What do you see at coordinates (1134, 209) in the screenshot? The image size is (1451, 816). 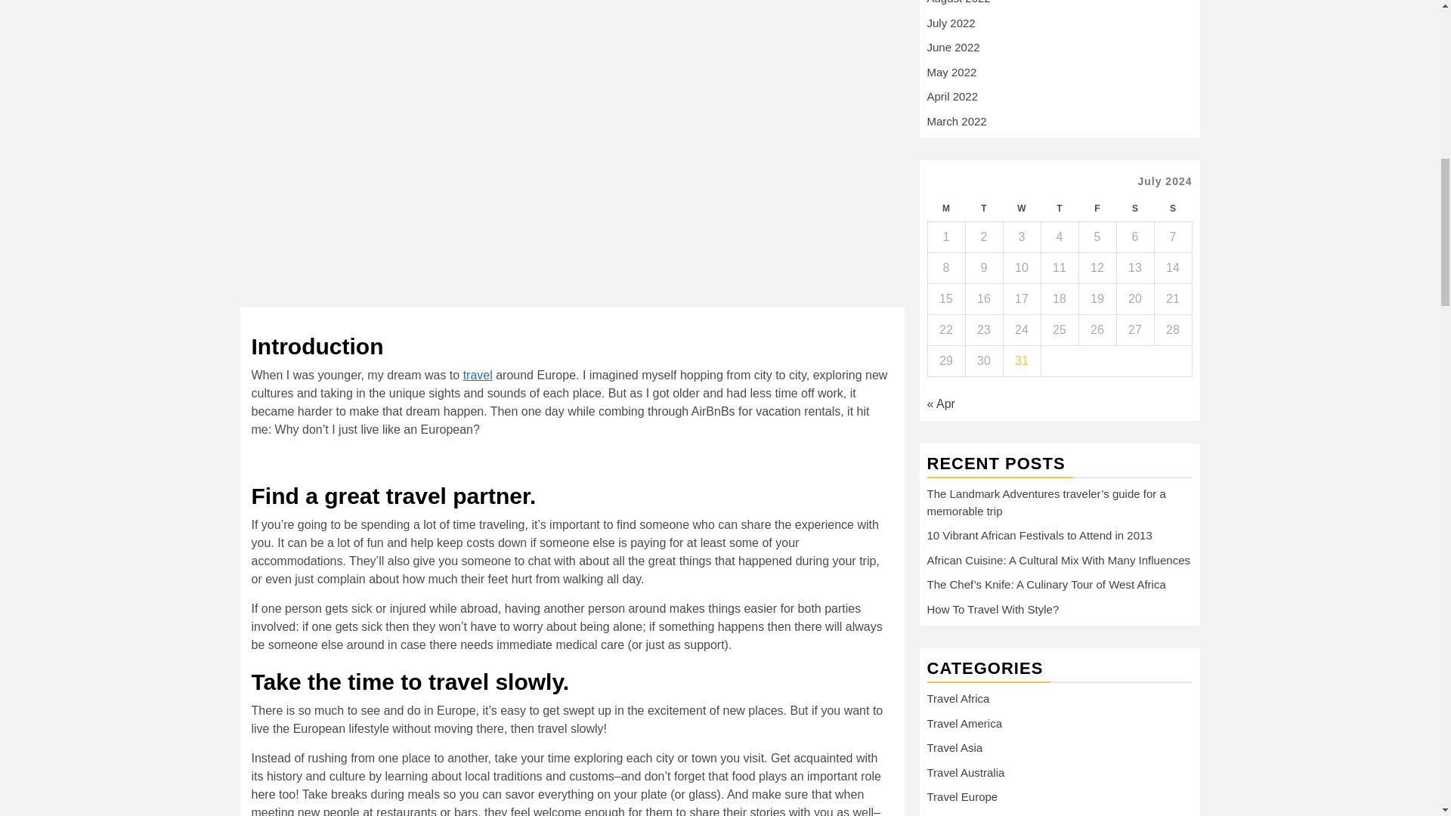 I see `Saturday` at bounding box center [1134, 209].